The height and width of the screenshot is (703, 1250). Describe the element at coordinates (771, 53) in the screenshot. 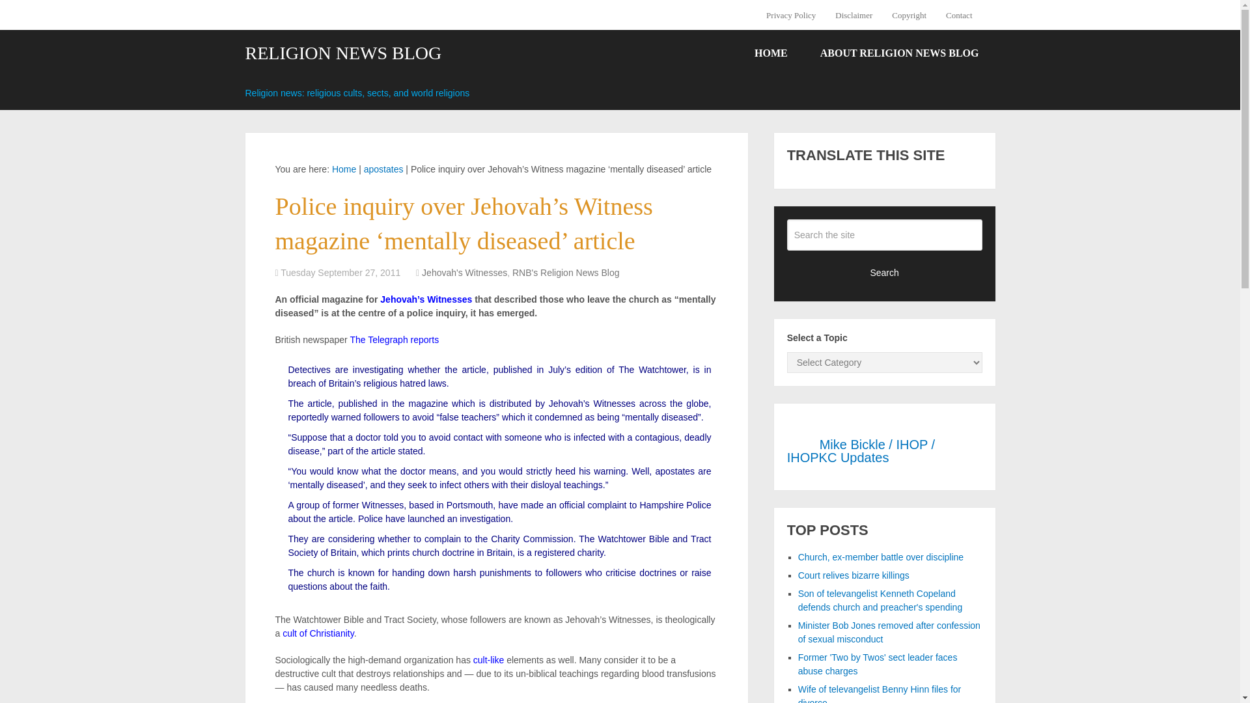

I see `HOME` at that location.